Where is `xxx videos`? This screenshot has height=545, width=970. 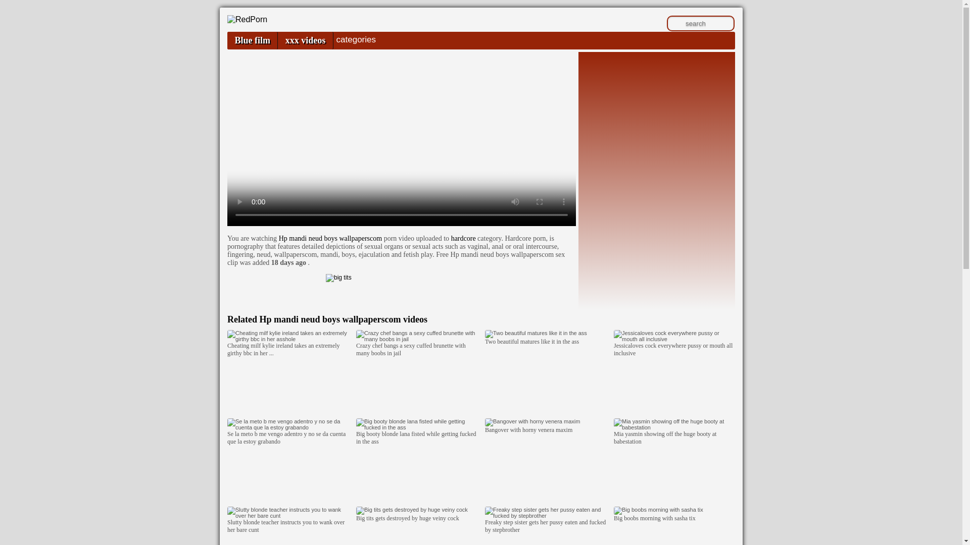 xxx videos is located at coordinates (305, 40).